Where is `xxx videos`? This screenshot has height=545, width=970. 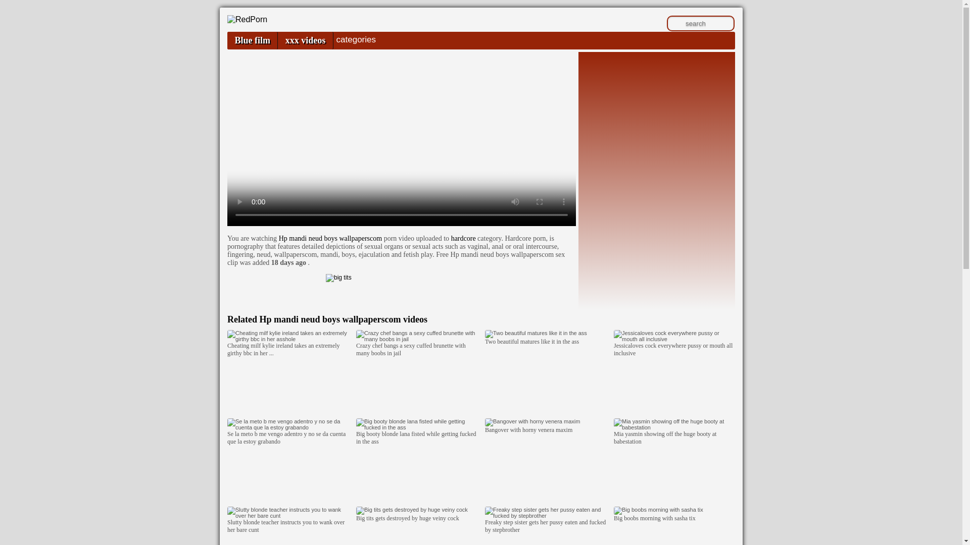 xxx videos is located at coordinates (305, 40).